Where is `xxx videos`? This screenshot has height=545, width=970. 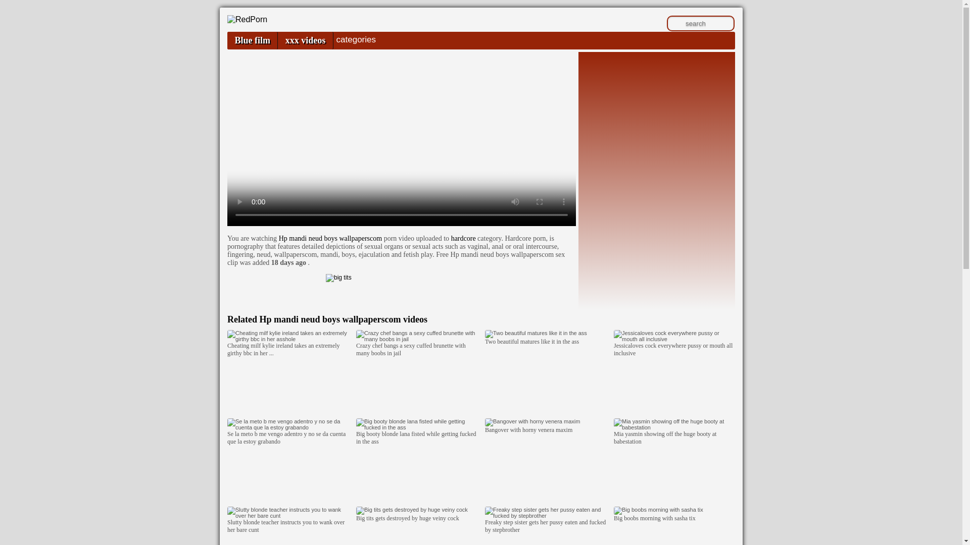 xxx videos is located at coordinates (305, 40).